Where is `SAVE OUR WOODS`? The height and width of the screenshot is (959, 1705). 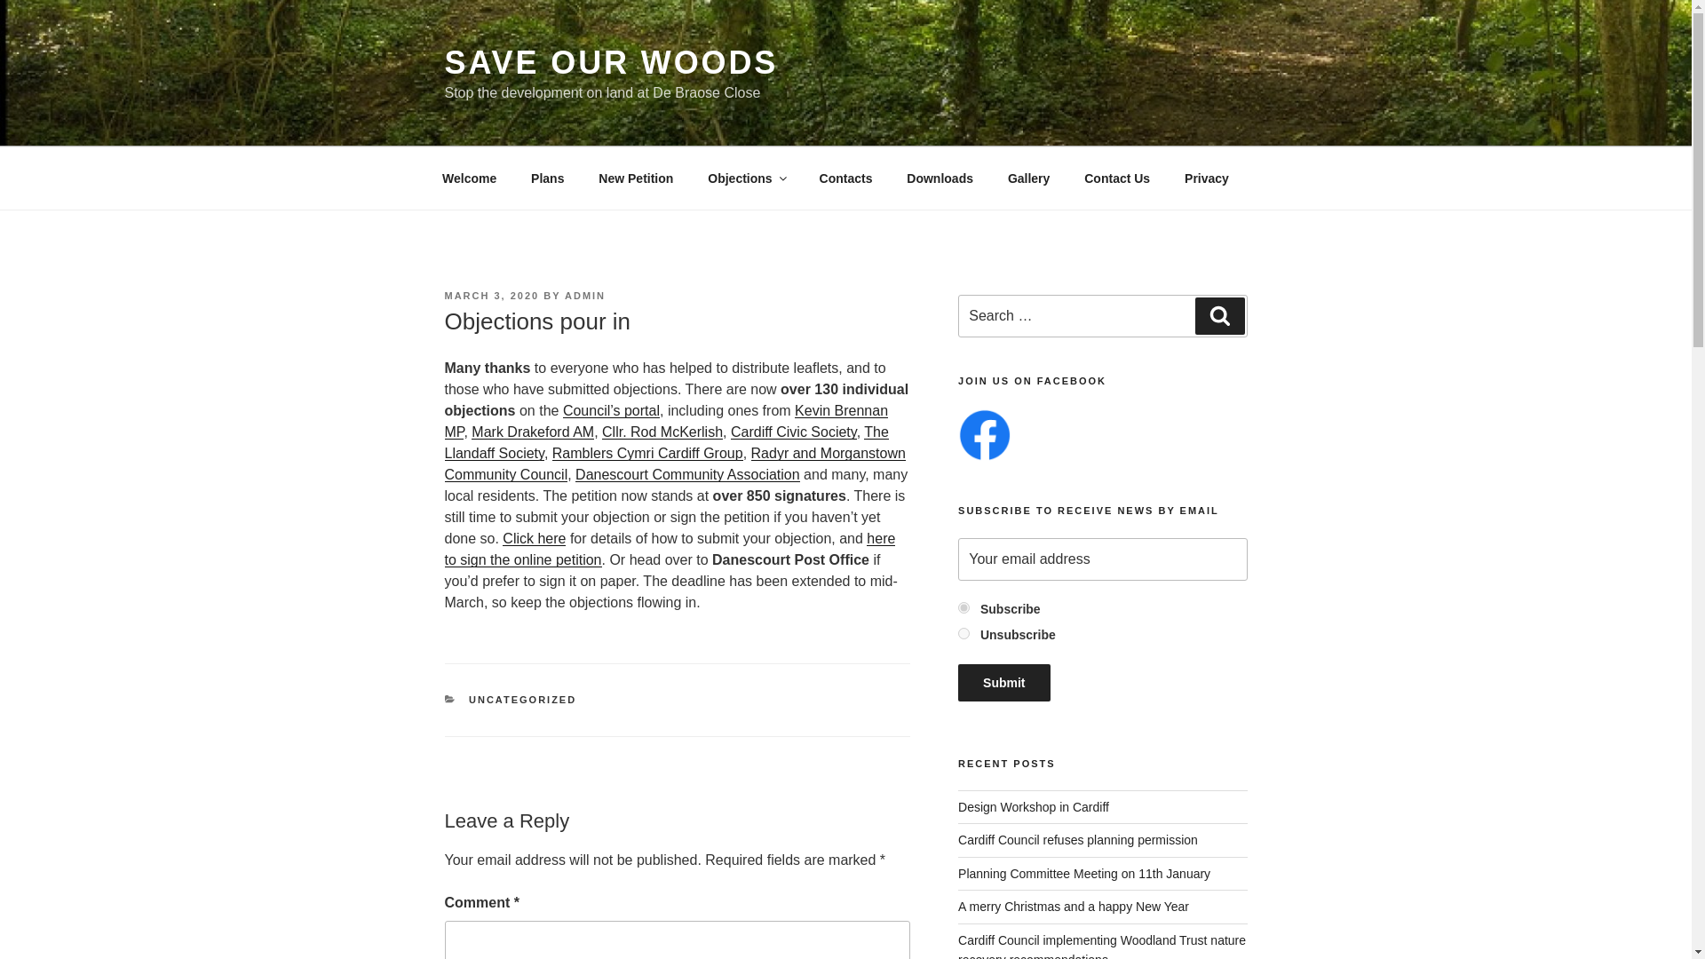 SAVE OUR WOODS is located at coordinates (610, 62).